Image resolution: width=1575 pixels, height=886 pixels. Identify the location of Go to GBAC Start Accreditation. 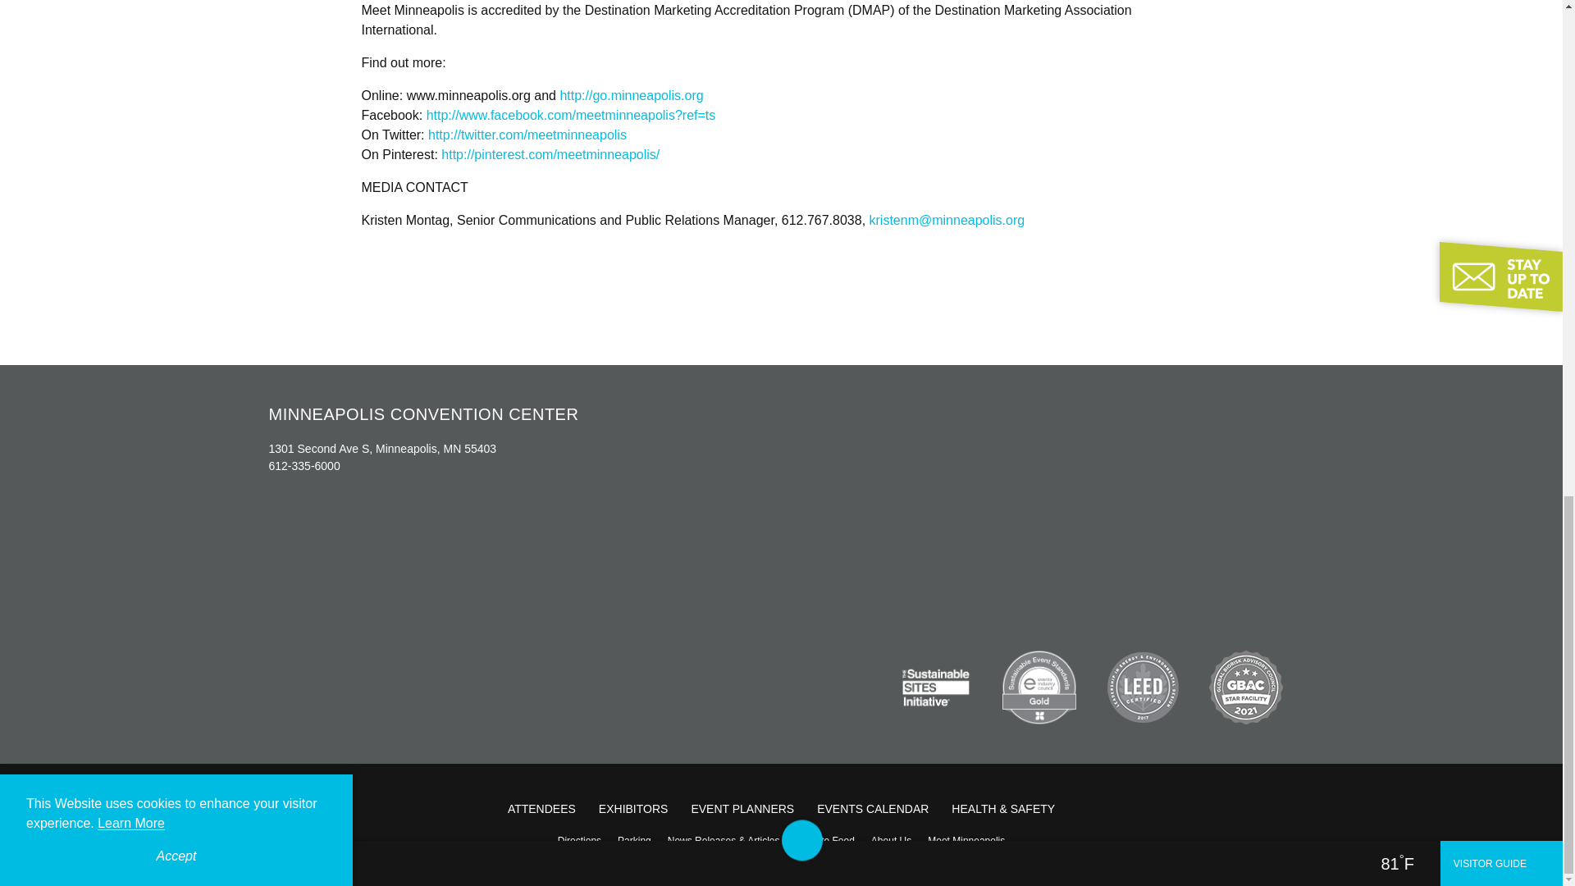
(1246, 687).